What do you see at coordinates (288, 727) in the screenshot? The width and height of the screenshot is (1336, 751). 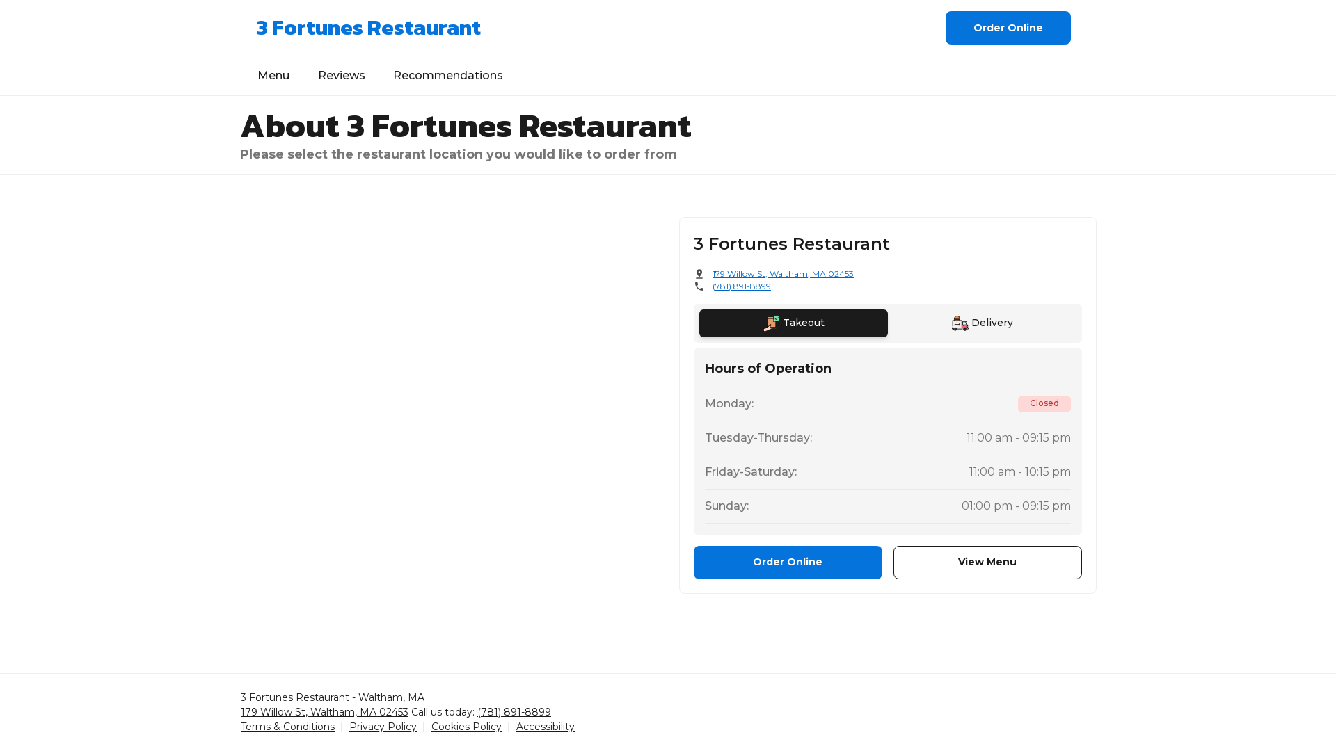 I see `Terms & Conditions` at bounding box center [288, 727].